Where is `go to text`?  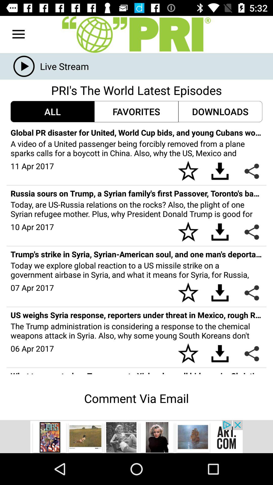 go to text is located at coordinates (136, 34).